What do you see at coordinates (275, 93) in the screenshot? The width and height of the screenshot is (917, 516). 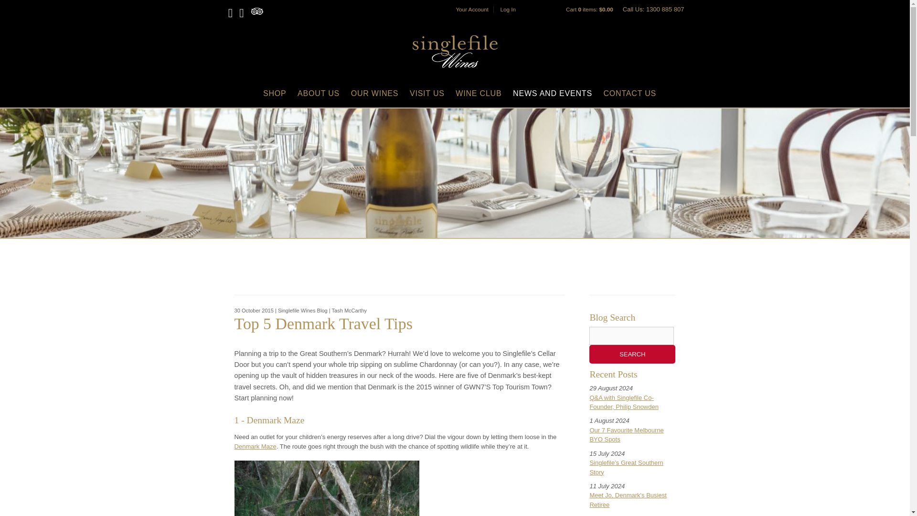 I see `SHOP` at bounding box center [275, 93].